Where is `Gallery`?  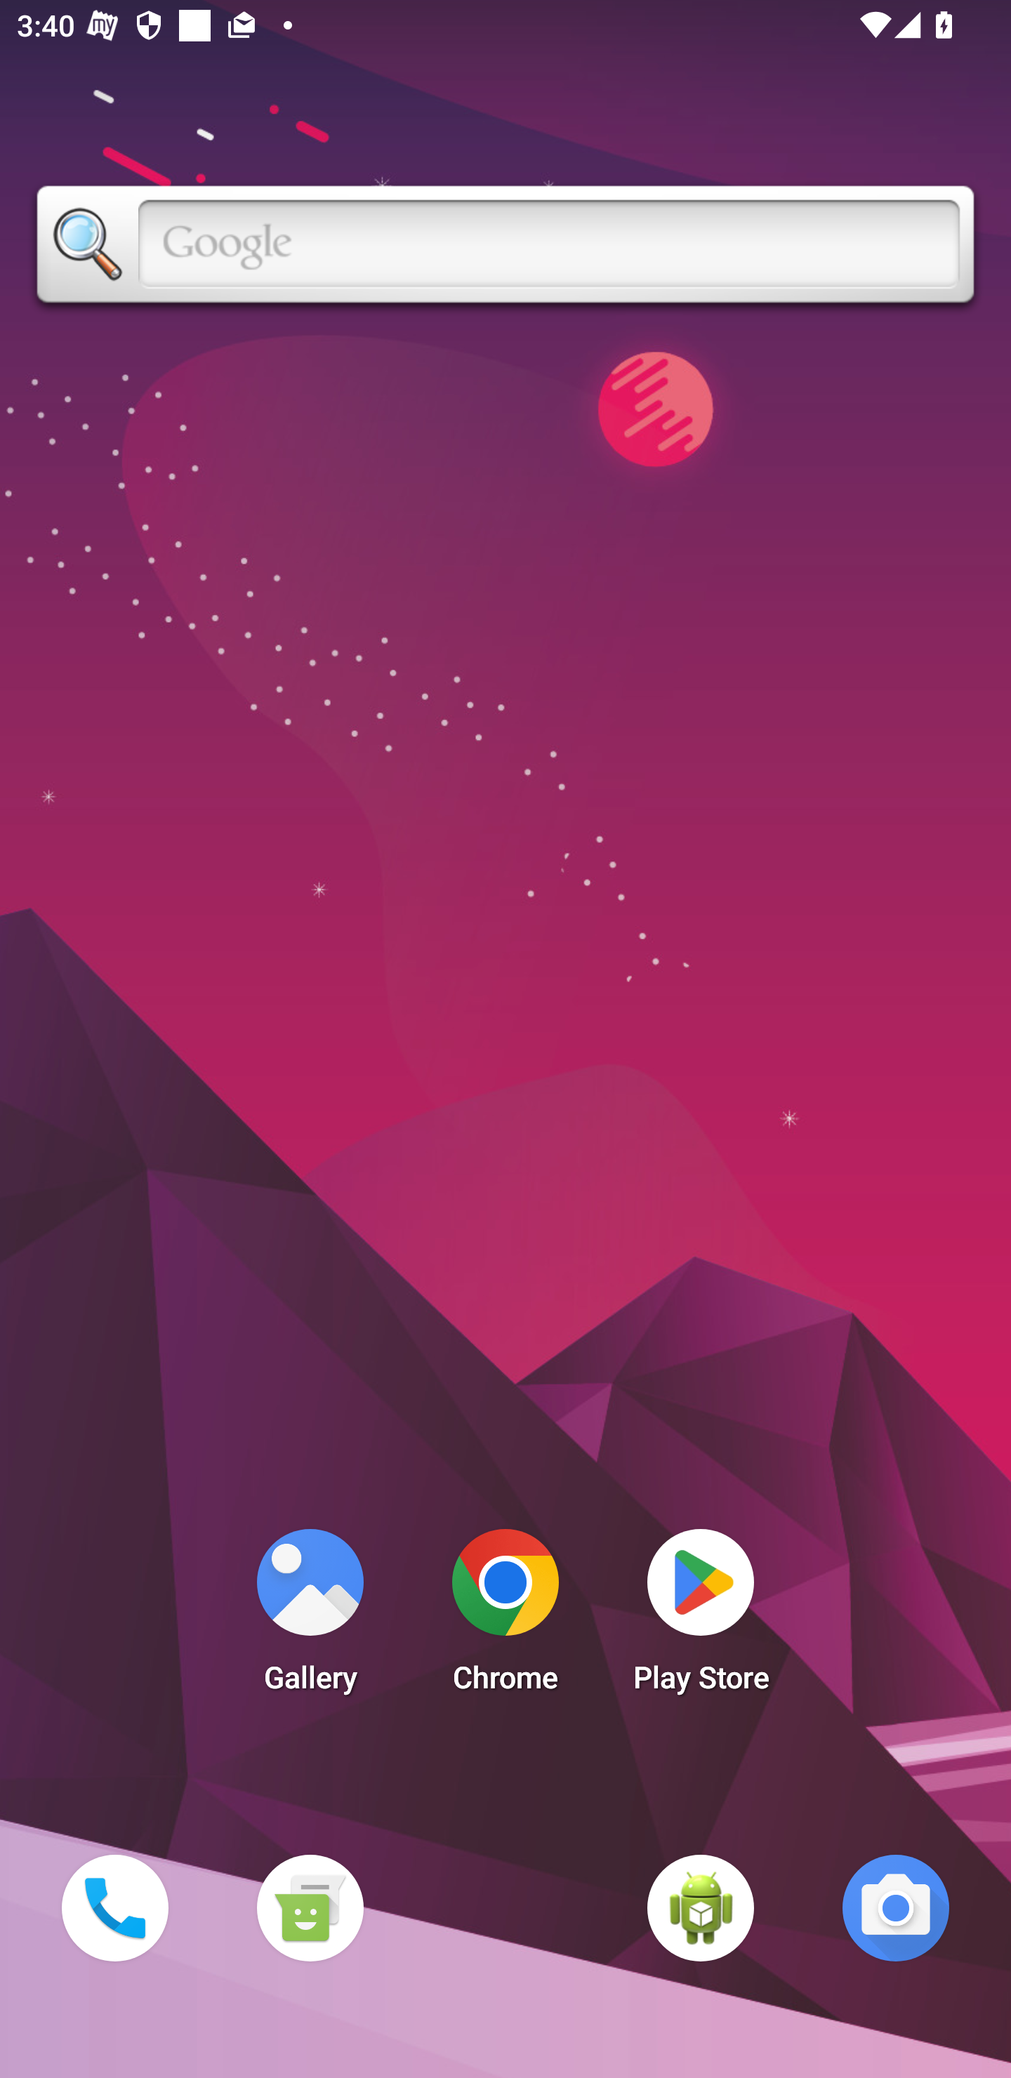
Gallery is located at coordinates (310, 1617).